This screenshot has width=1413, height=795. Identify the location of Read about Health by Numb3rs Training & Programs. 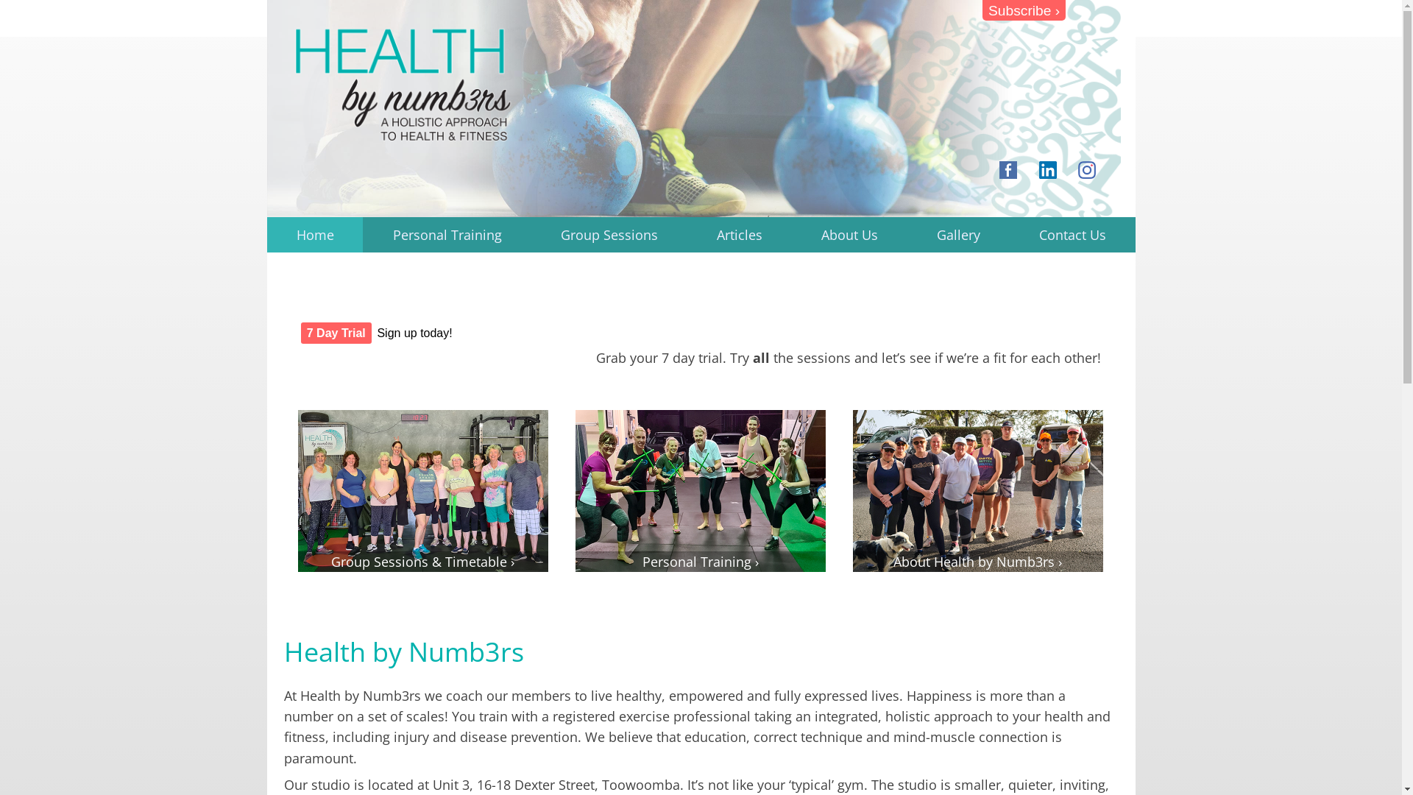
(422, 491).